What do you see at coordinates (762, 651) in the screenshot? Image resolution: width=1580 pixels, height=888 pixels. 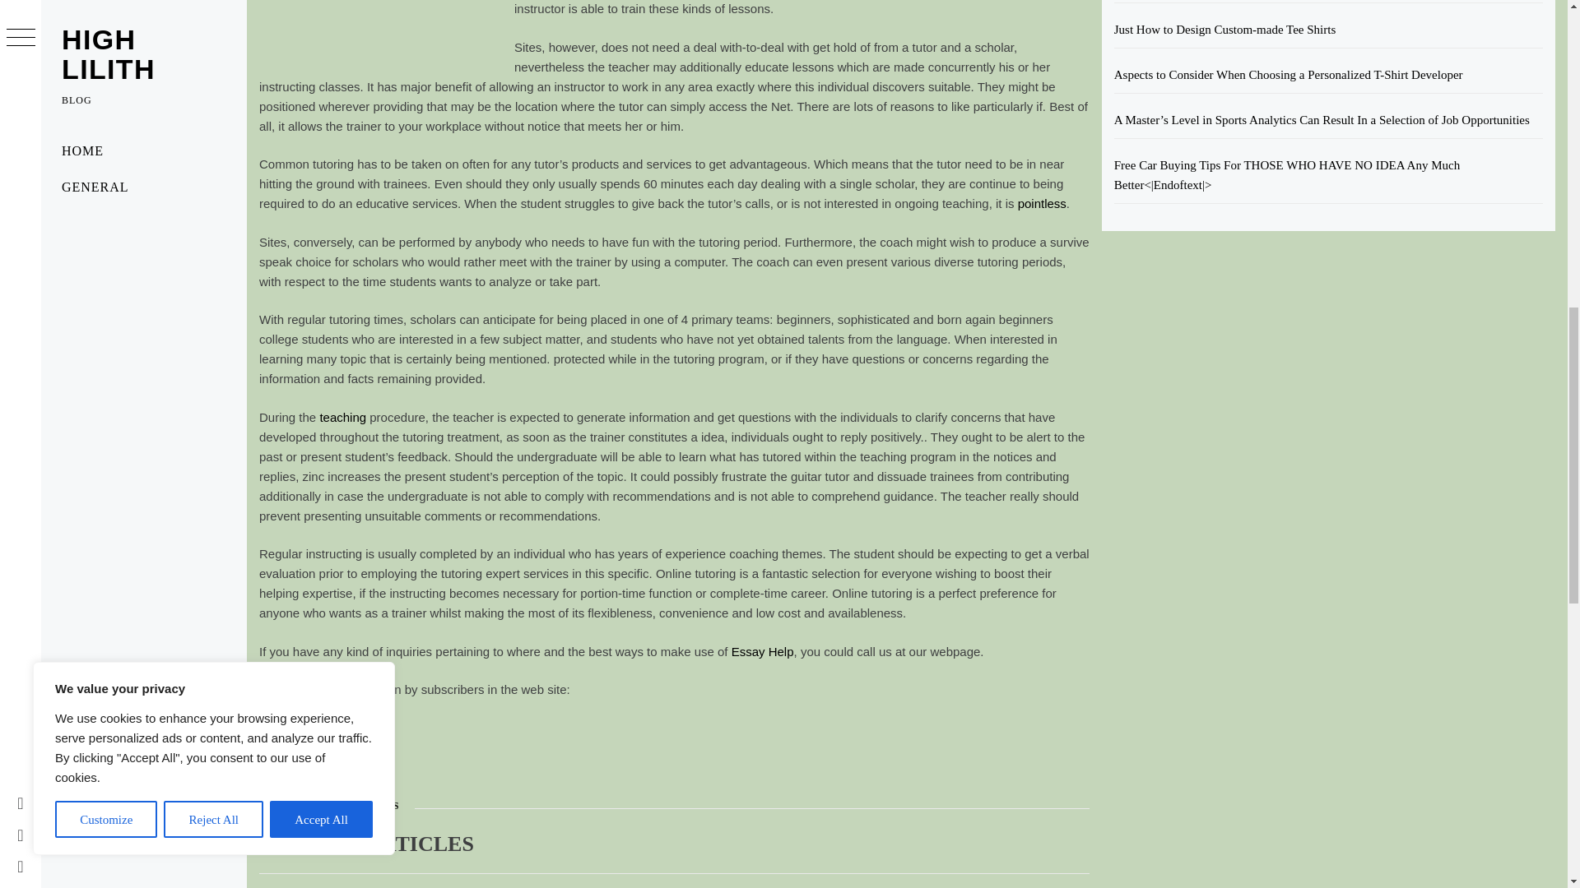 I see `Essay Help` at bounding box center [762, 651].